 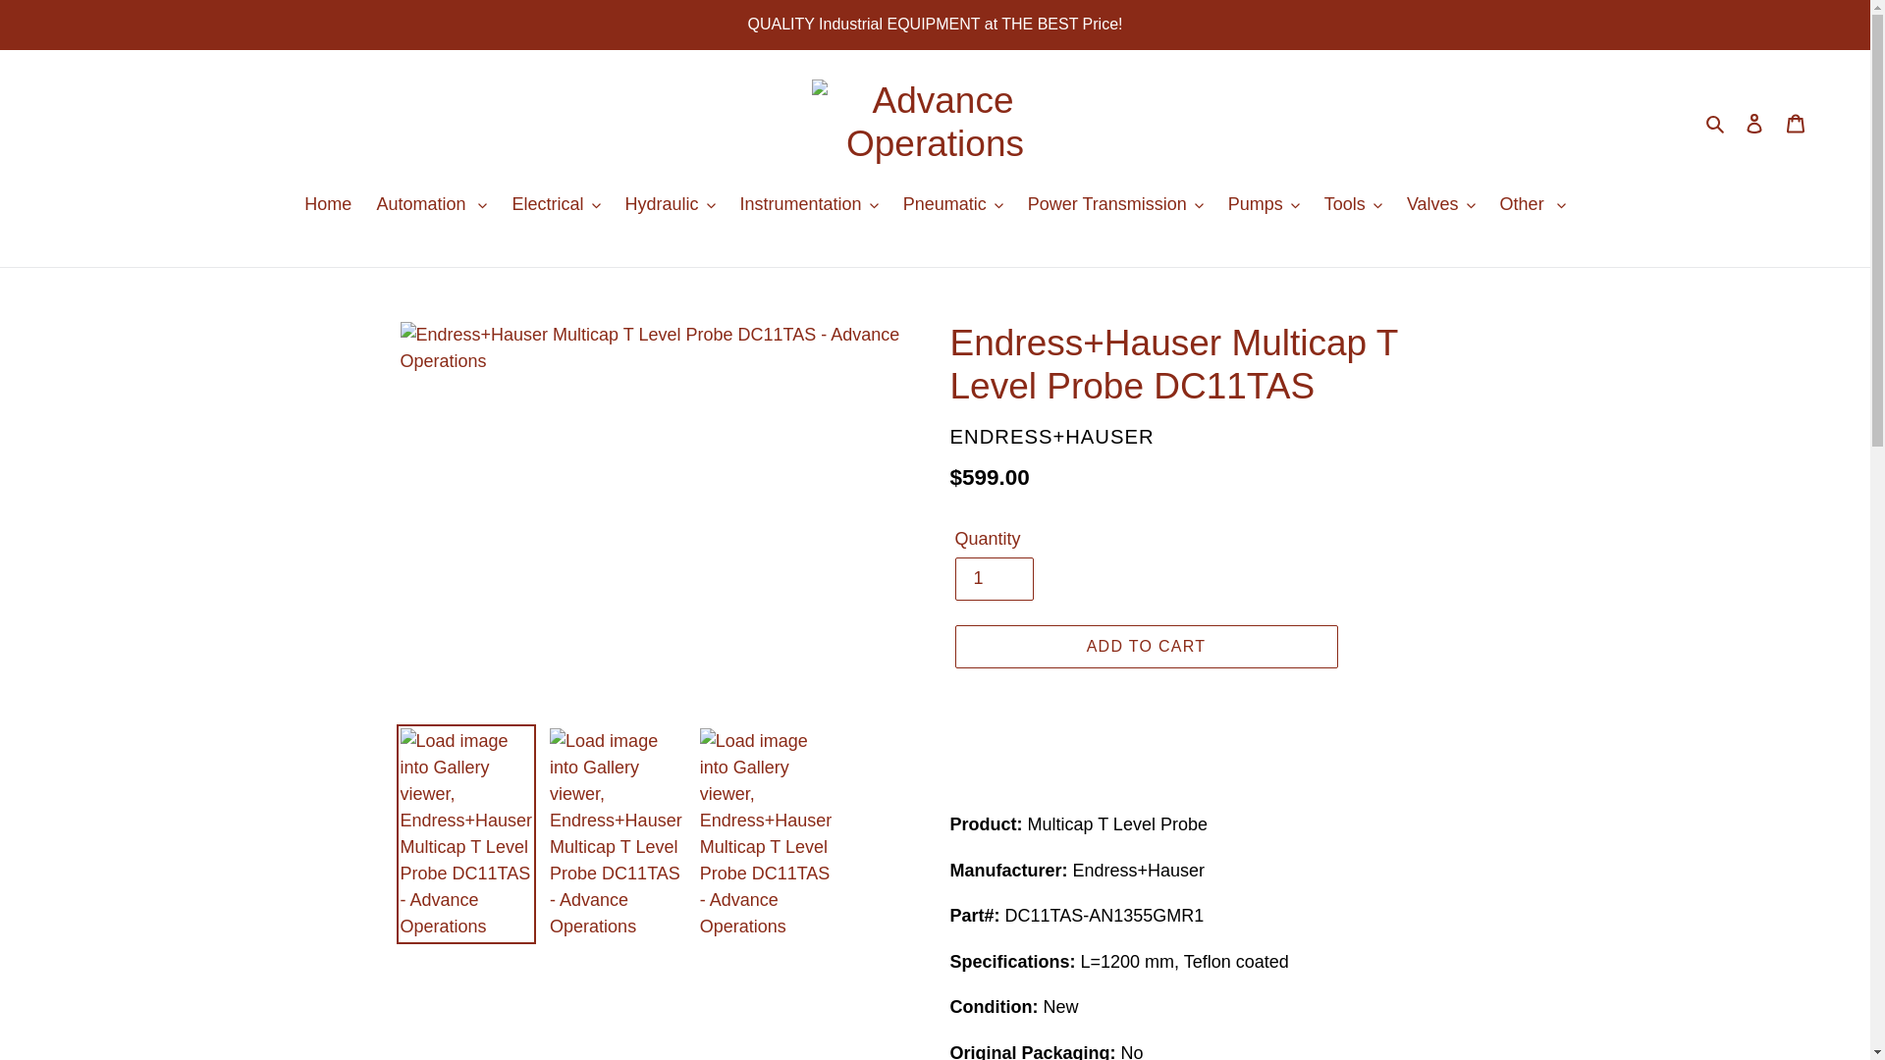 I want to click on Cart, so click(x=1796, y=124).